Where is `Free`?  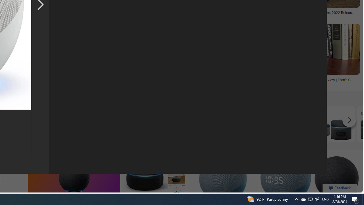
Free is located at coordinates (330, 124).